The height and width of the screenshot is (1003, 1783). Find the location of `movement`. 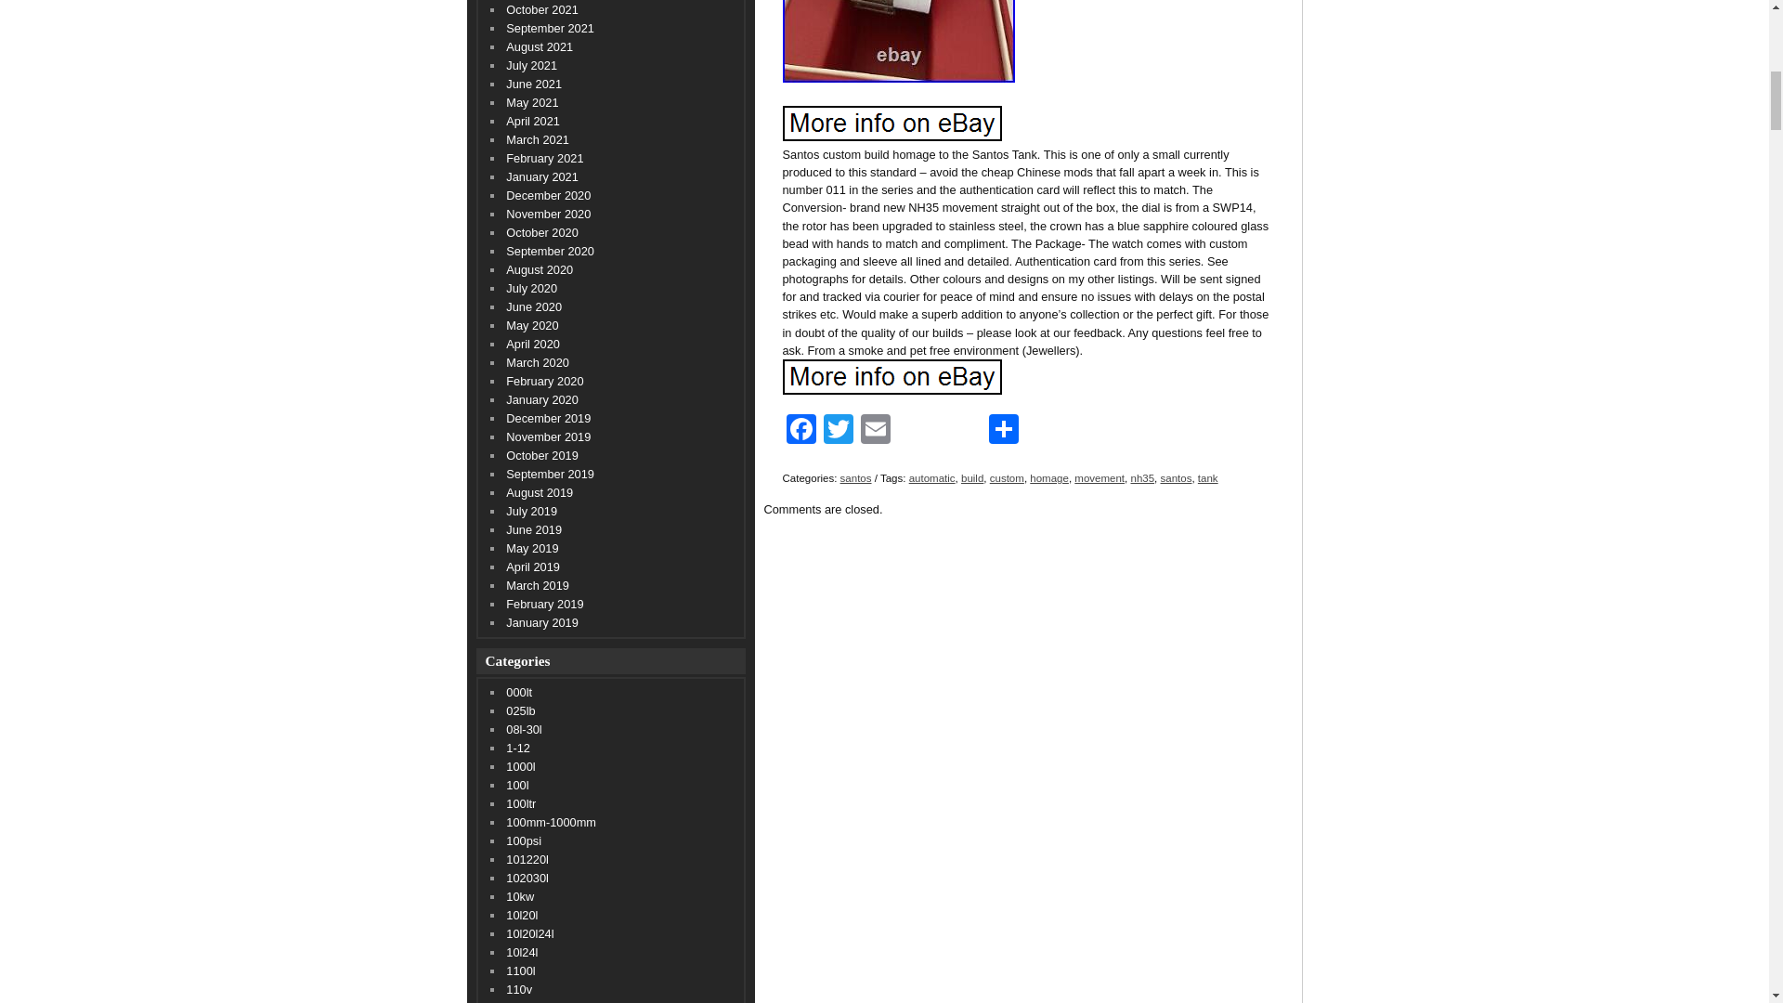

movement is located at coordinates (1100, 477).